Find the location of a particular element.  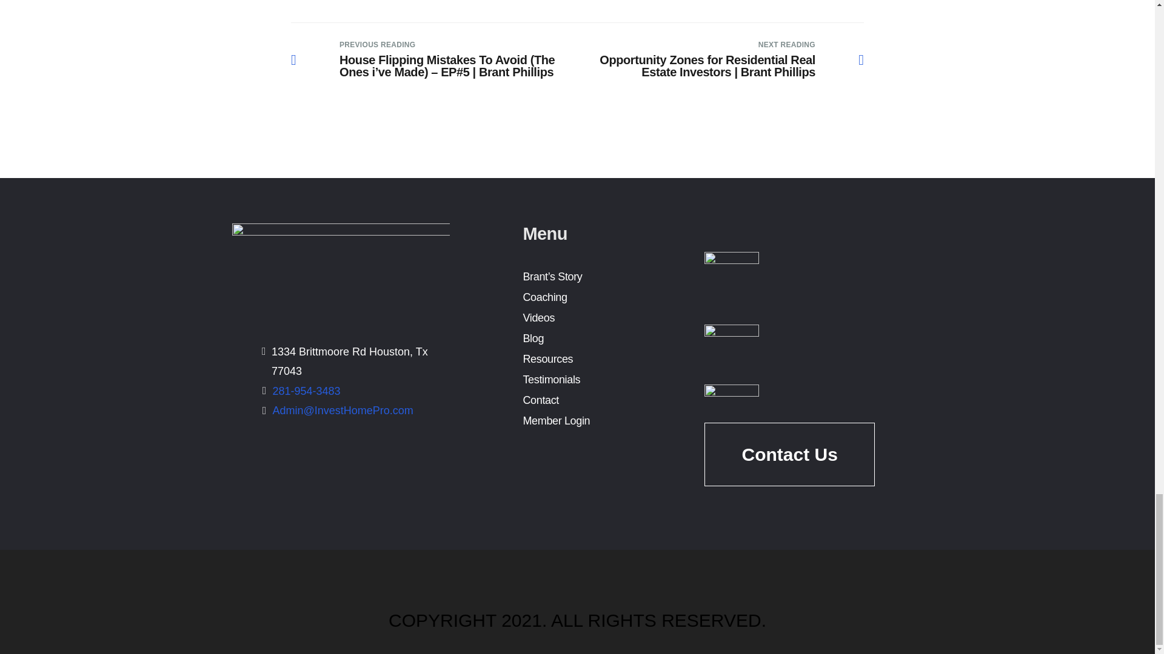

Resources is located at coordinates (547, 358).